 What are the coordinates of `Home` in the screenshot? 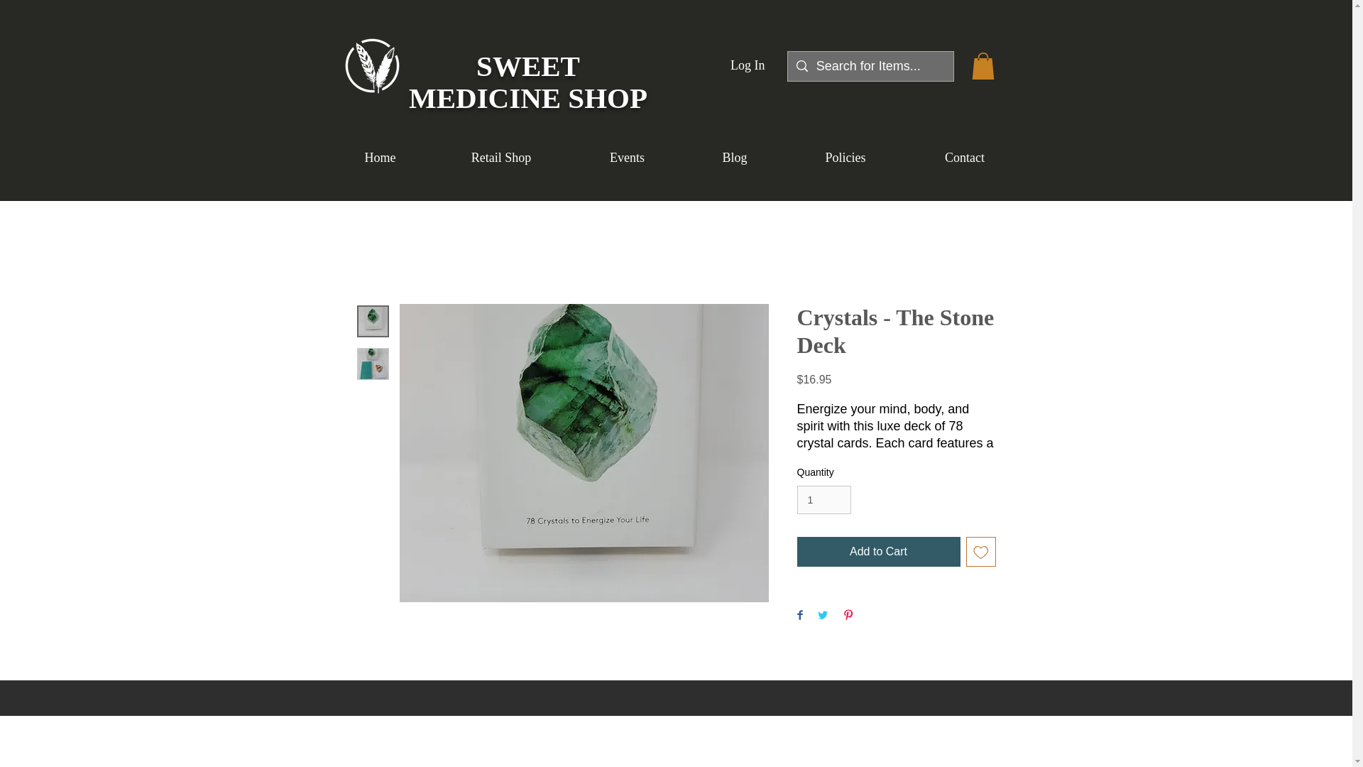 It's located at (380, 158).